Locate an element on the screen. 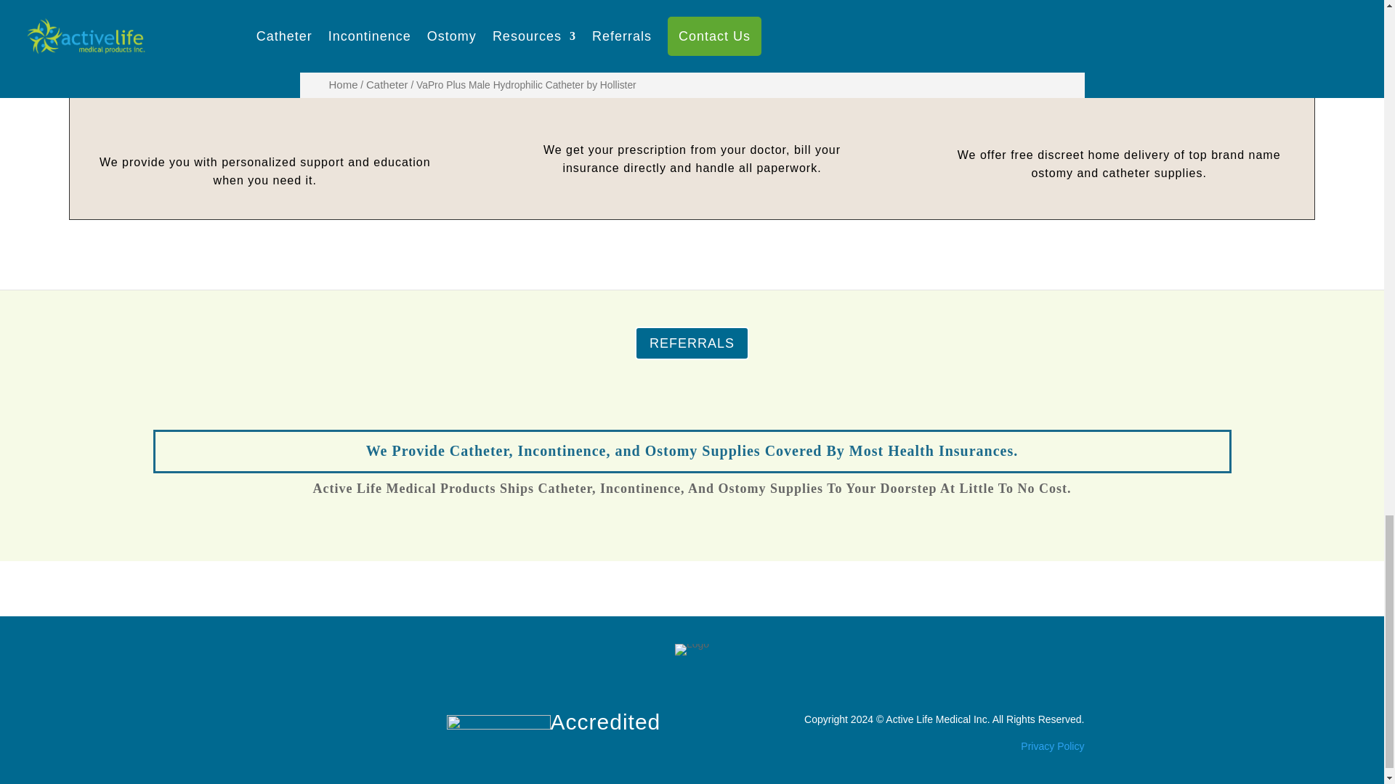  Active Life Medical Inc is located at coordinates (936, 718).